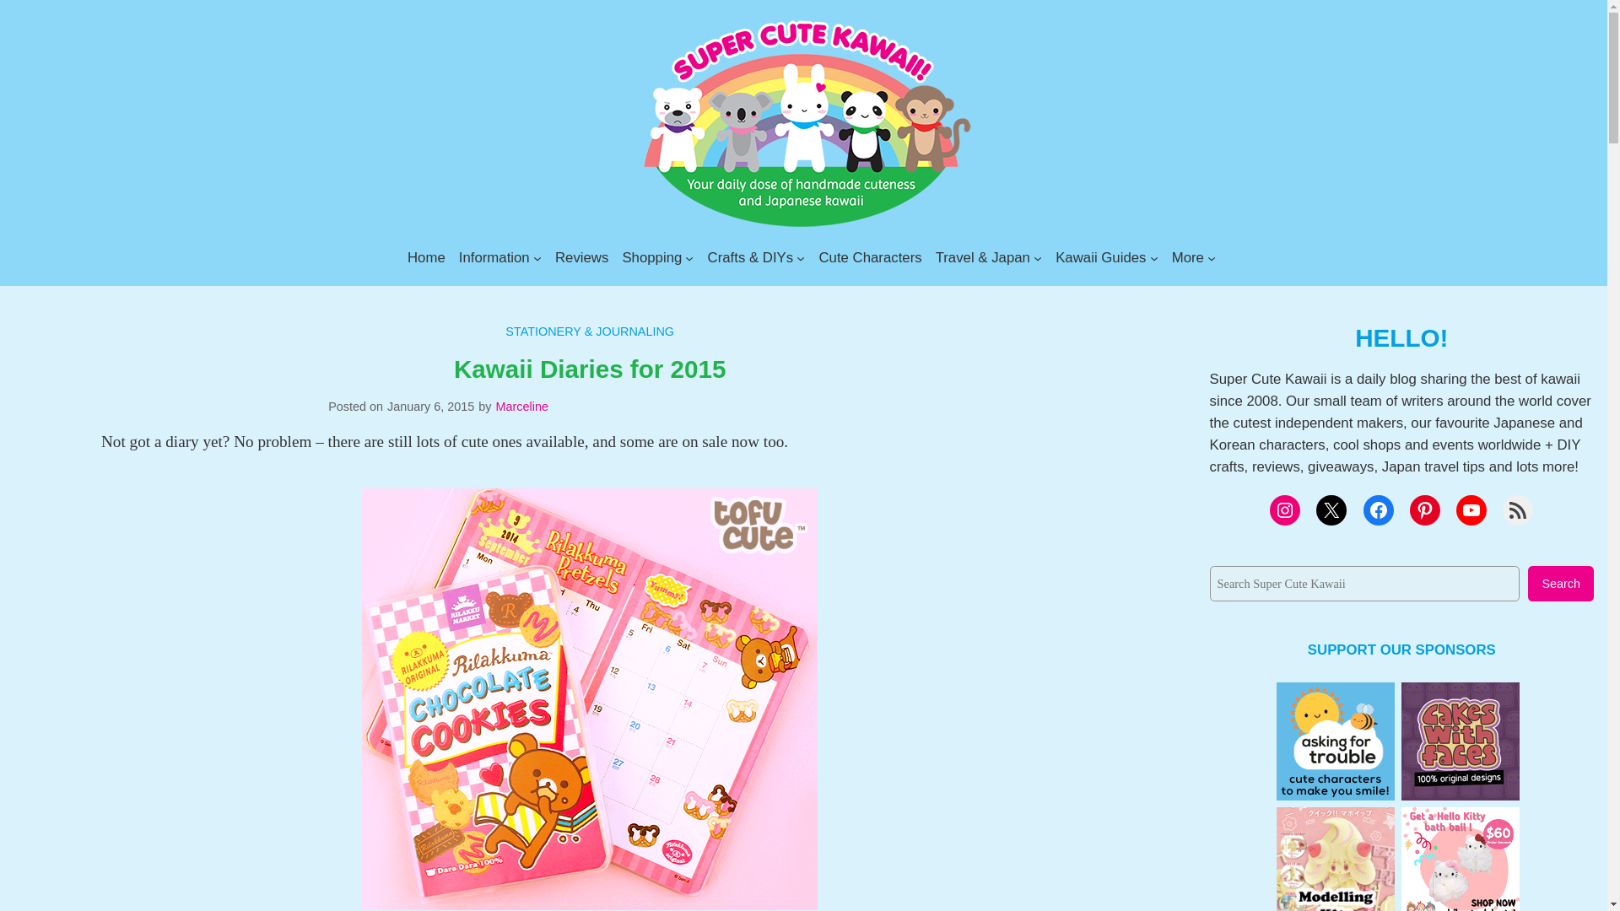 Image resolution: width=1620 pixels, height=911 pixels. Describe the element at coordinates (651, 257) in the screenshot. I see `Shopping` at that location.